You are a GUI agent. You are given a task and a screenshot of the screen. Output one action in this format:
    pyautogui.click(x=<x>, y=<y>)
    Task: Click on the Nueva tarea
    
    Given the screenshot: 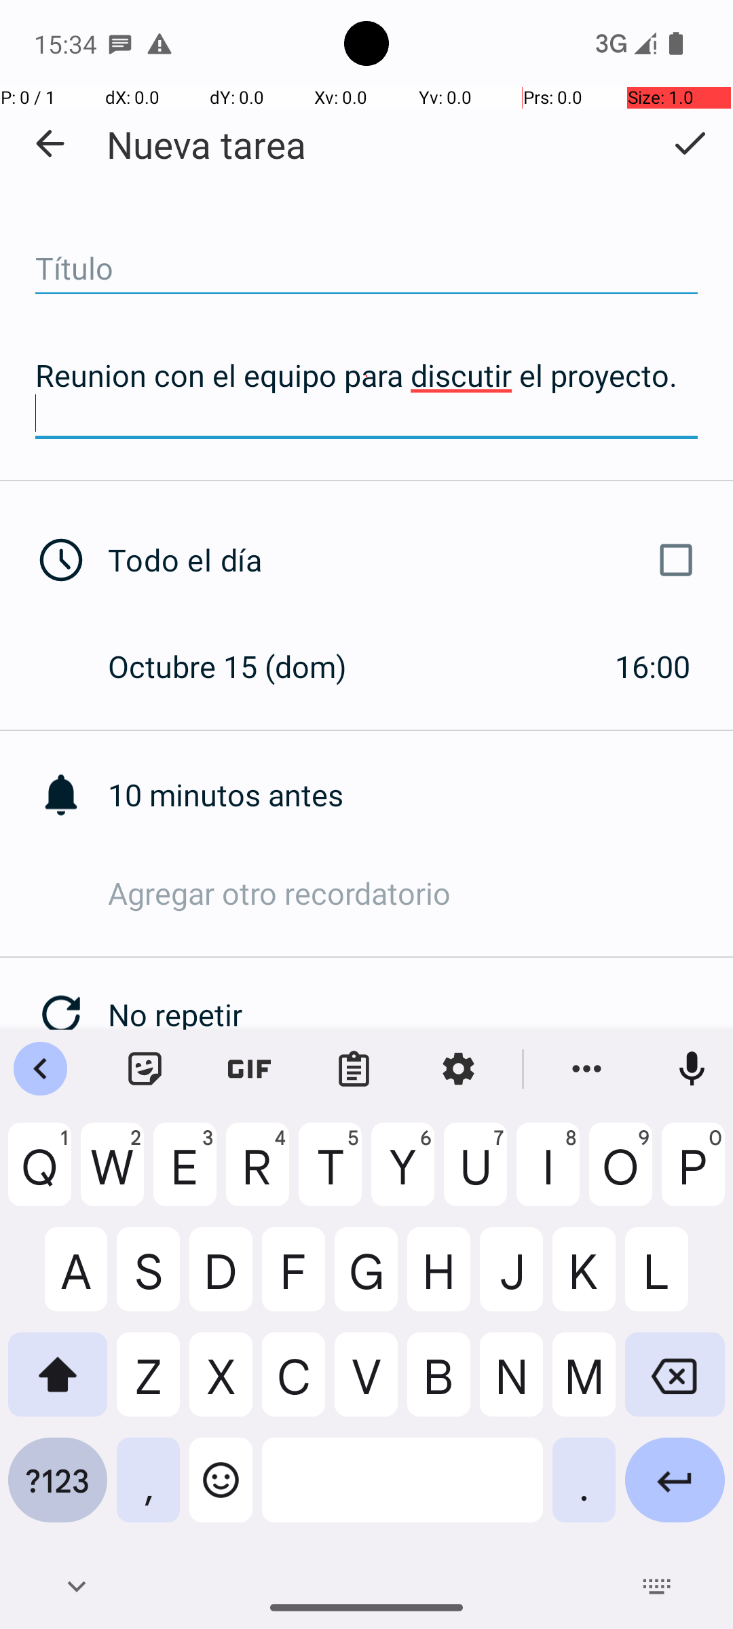 What is the action you would take?
    pyautogui.click(x=206, y=144)
    